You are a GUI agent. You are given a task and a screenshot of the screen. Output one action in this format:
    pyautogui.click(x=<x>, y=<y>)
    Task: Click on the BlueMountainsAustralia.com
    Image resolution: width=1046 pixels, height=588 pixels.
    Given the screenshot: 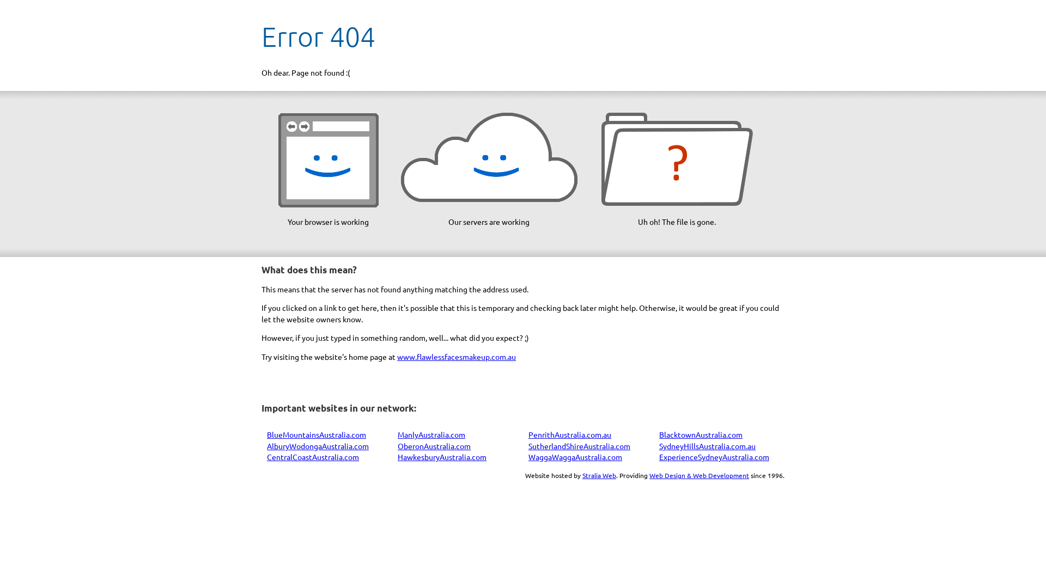 What is the action you would take?
    pyautogui.click(x=316, y=434)
    